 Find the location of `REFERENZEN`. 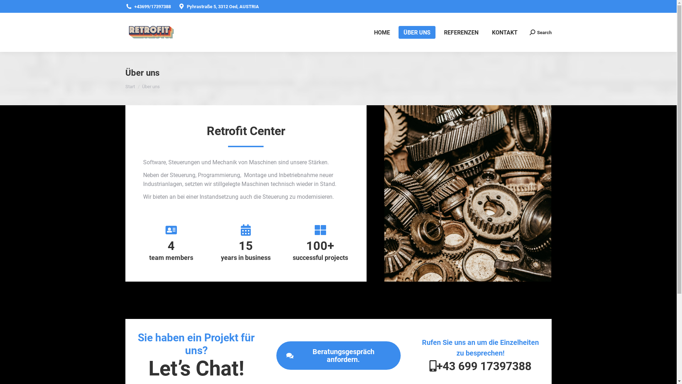

REFERENZEN is located at coordinates (461, 32).